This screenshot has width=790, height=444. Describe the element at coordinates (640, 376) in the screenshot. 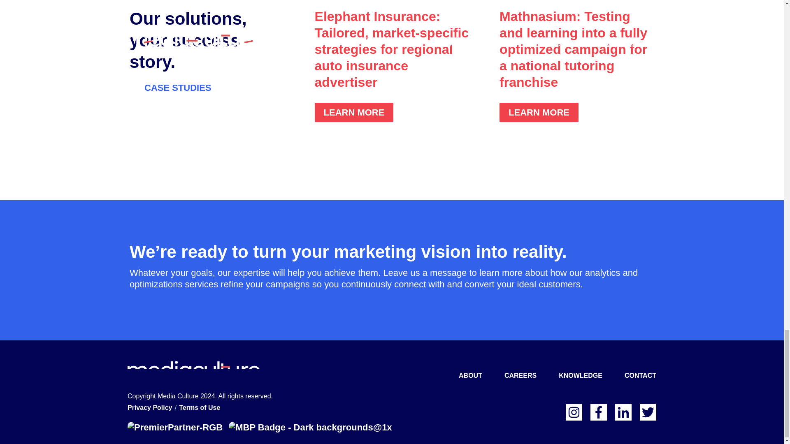

I see `CONTACT` at that location.